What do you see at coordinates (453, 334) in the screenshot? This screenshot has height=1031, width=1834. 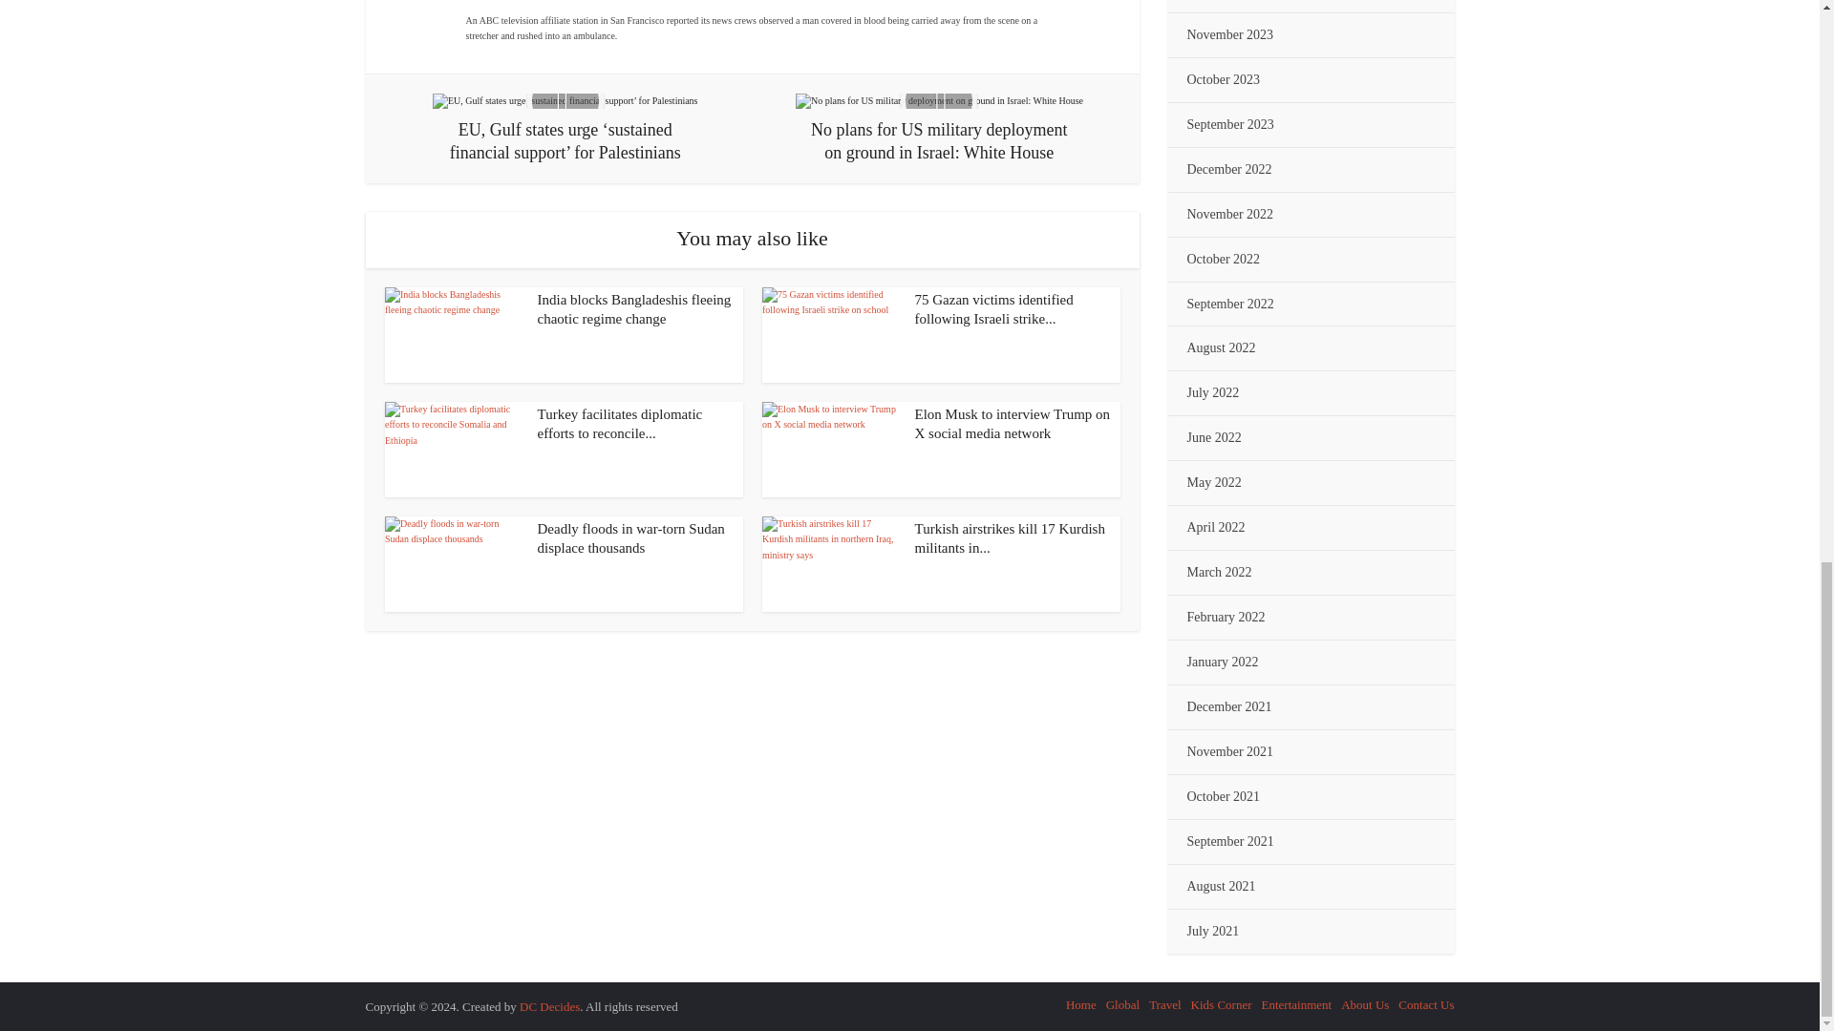 I see `India blocks Bangladeshis fleeing chaotic regime change` at bounding box center [453, 334].